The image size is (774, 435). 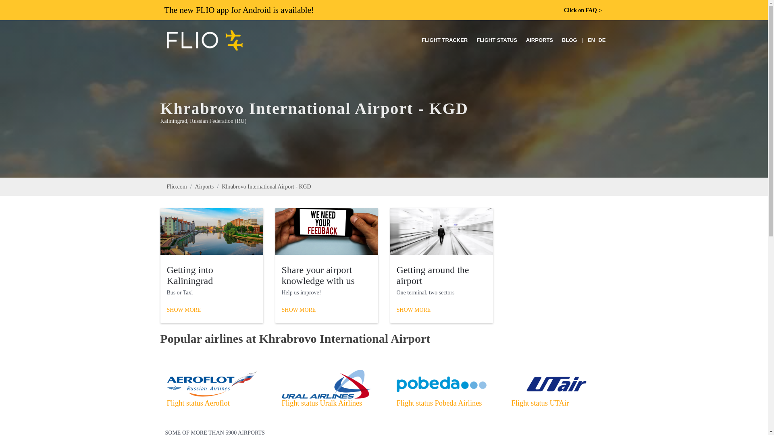 I want to click on SHOW MORE, so click(x=184, y=310).